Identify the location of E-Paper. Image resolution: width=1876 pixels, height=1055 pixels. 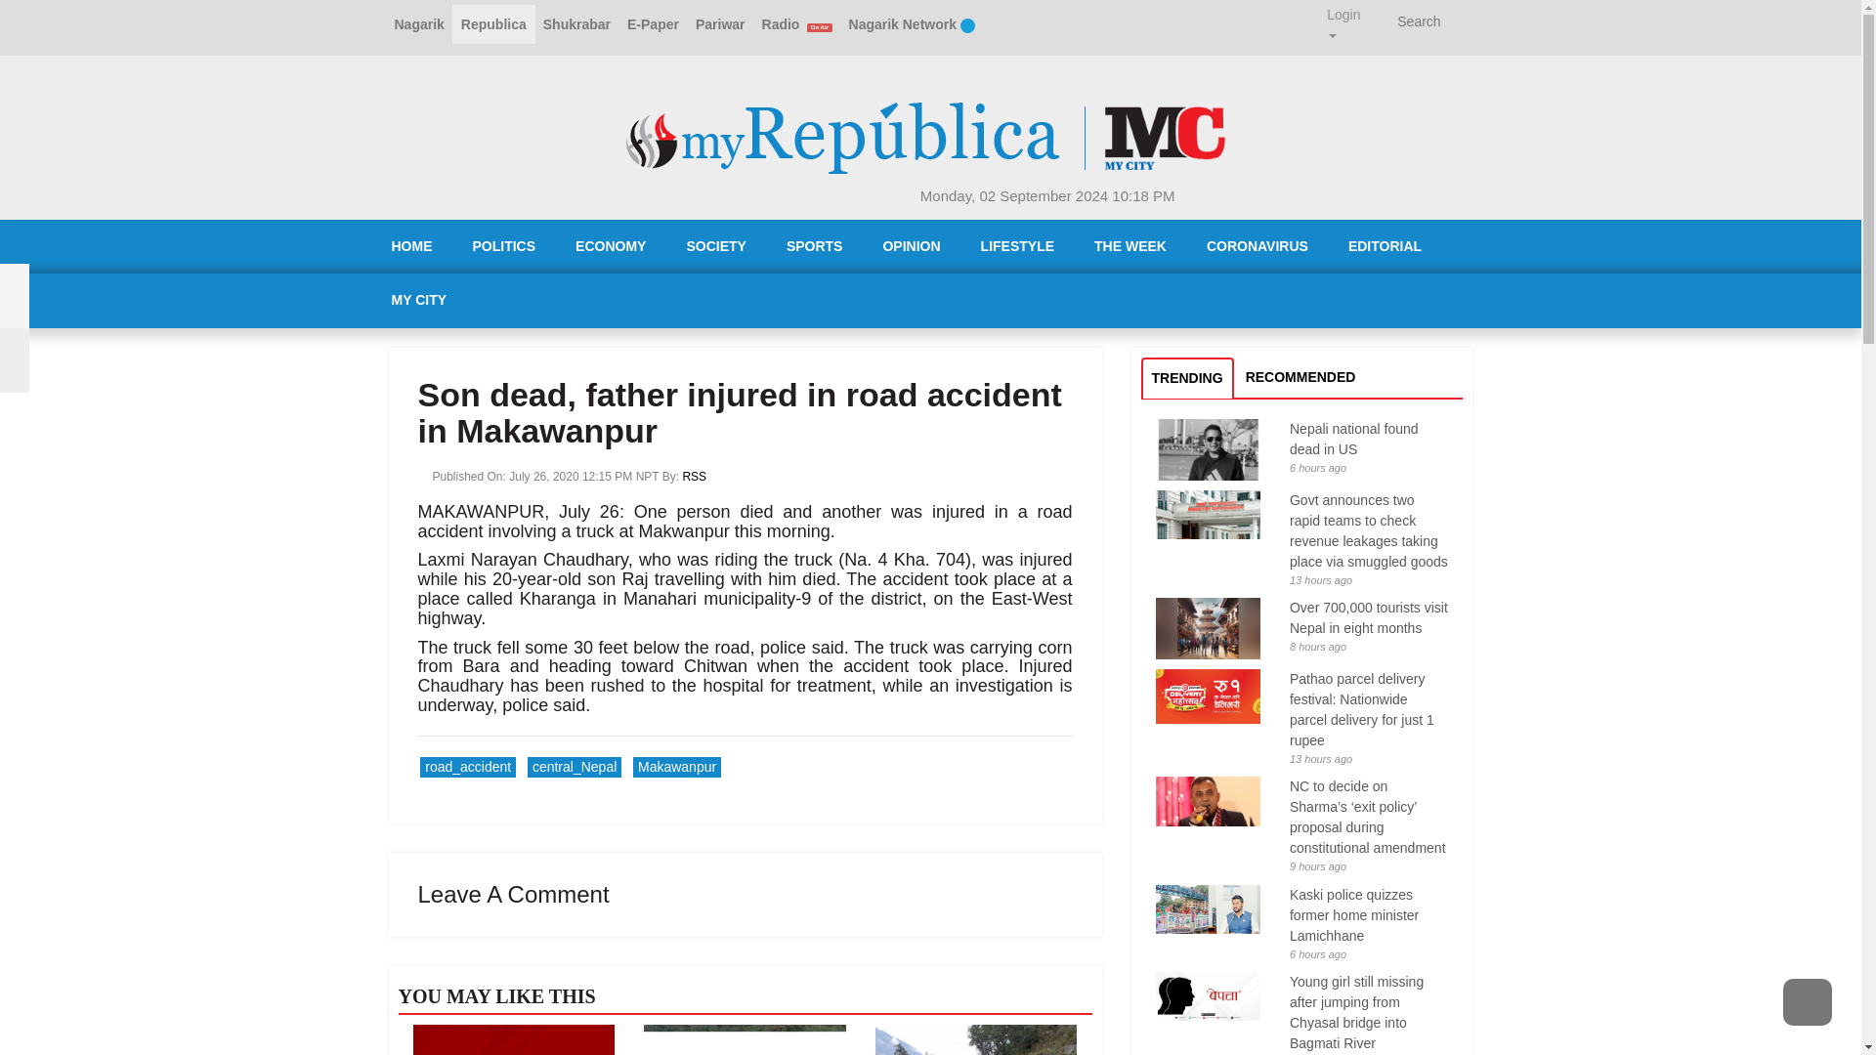
(653, 24).